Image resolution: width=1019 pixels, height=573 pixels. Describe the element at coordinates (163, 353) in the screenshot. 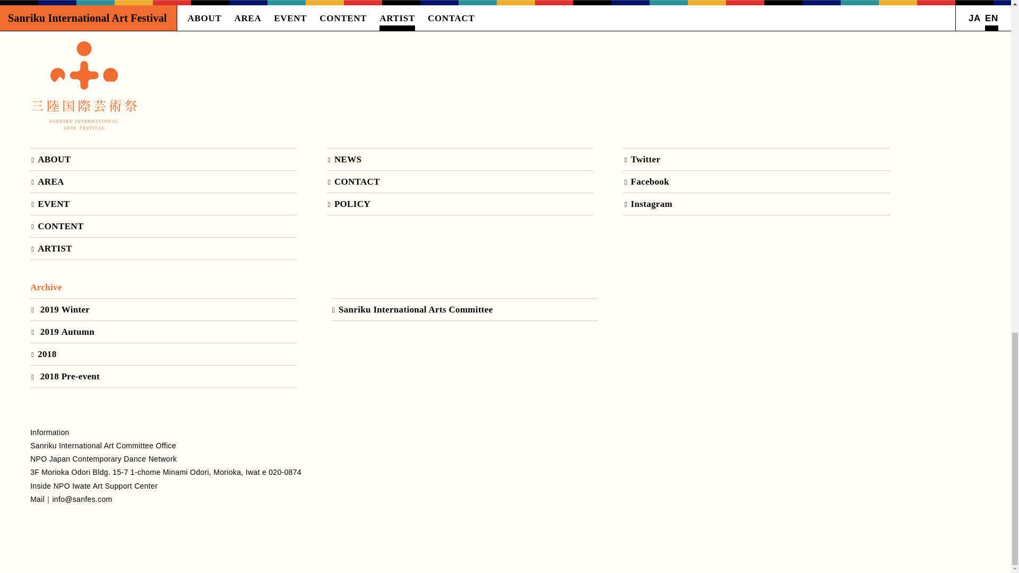

I see `2018` at that location.